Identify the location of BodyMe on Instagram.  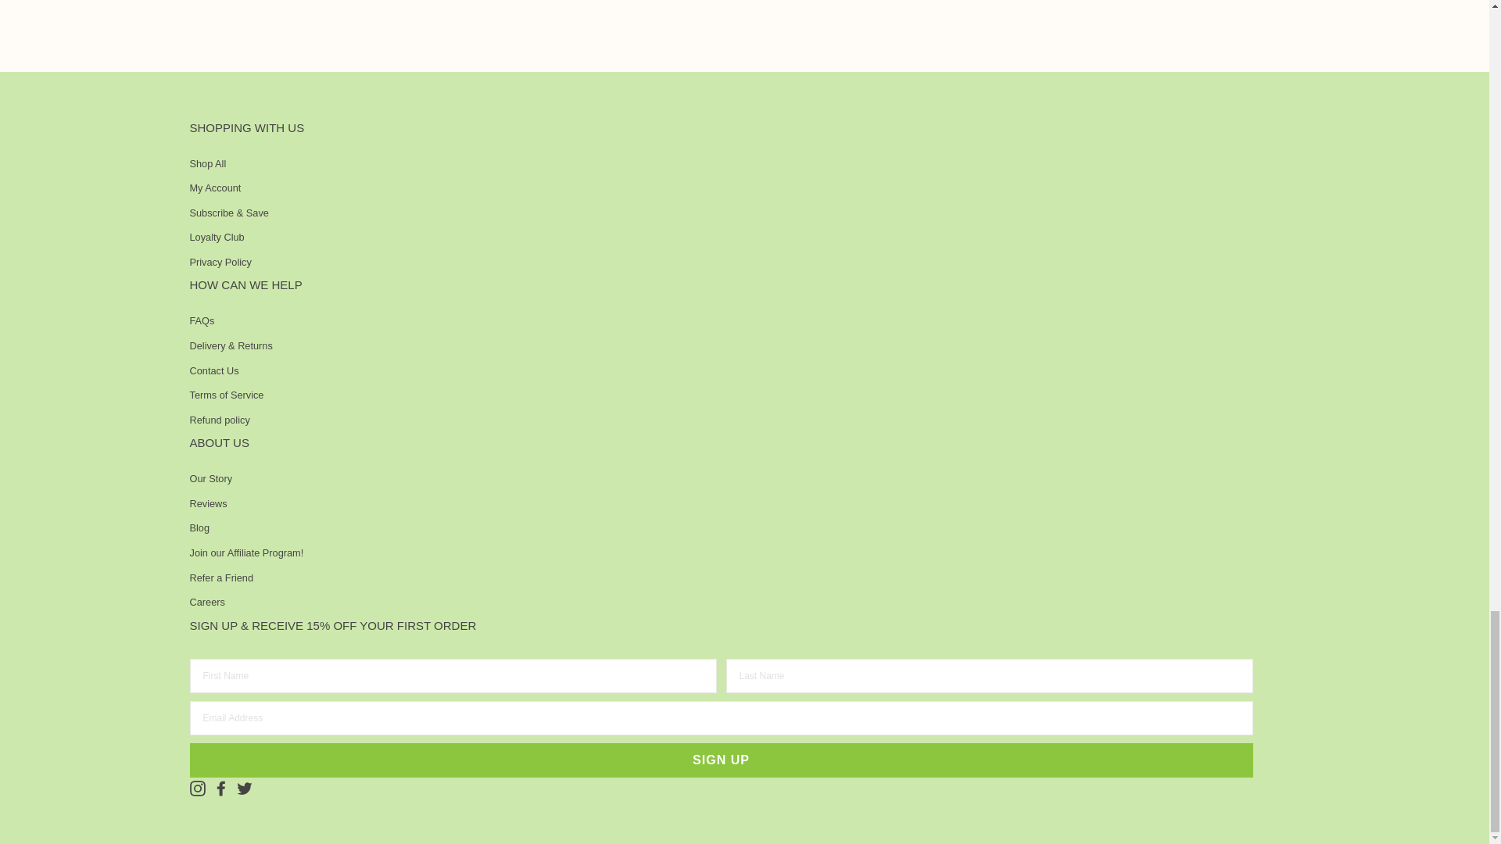
(196, 788).